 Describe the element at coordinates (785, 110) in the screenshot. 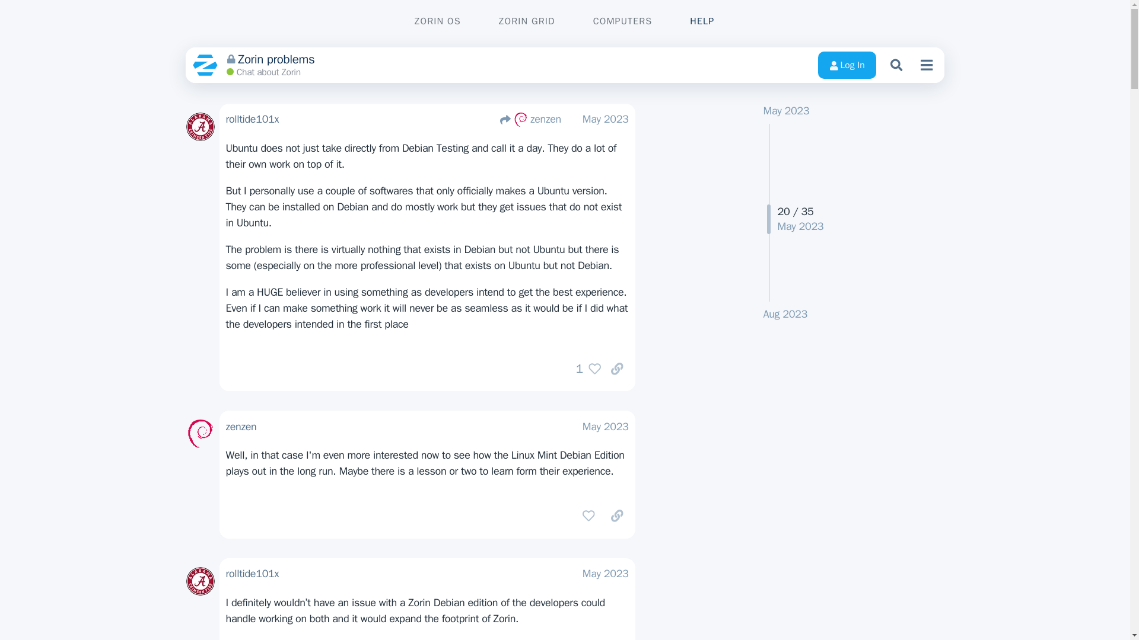

I see `May 2023` at that location.